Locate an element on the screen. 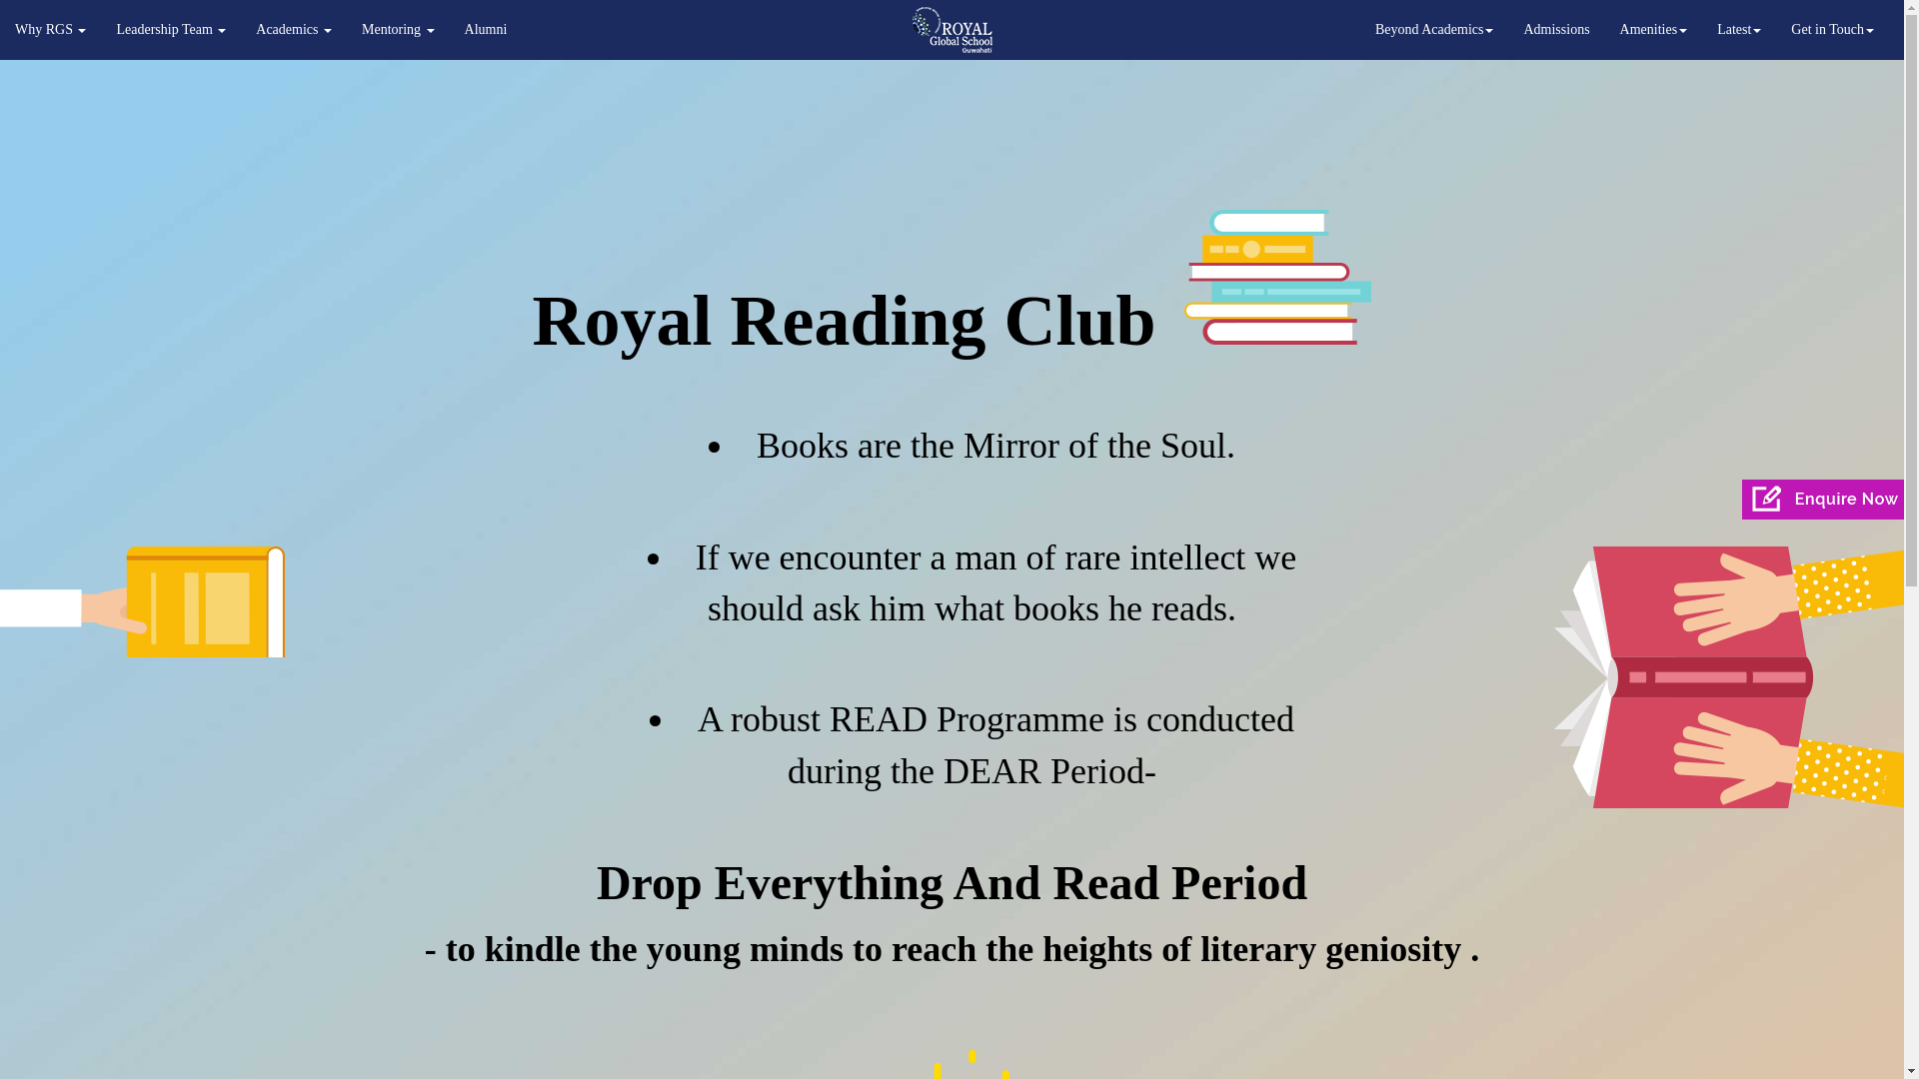 The image size is (1919, 1079). Leadership Team is located at coordinates (171, 30).